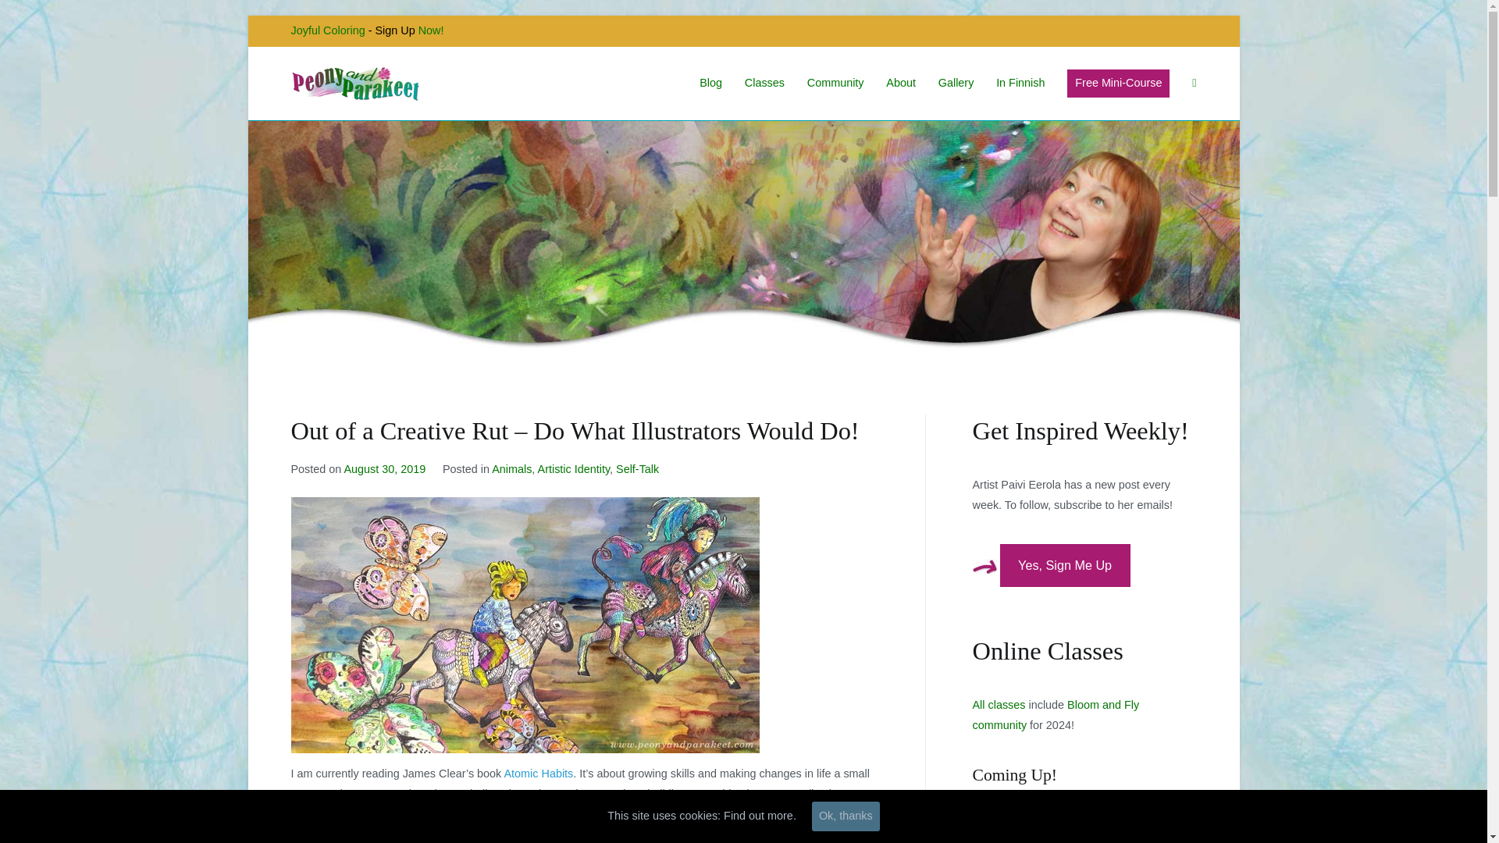 This screenshot has width=1499, height=843. I want to click on Gallery, so click(956, 83).